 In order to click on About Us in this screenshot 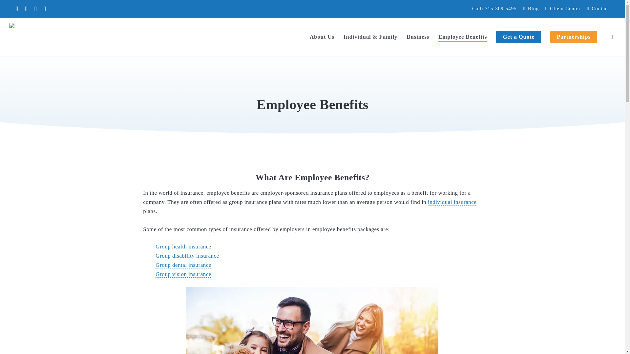, I will do `click(322, 37)`.